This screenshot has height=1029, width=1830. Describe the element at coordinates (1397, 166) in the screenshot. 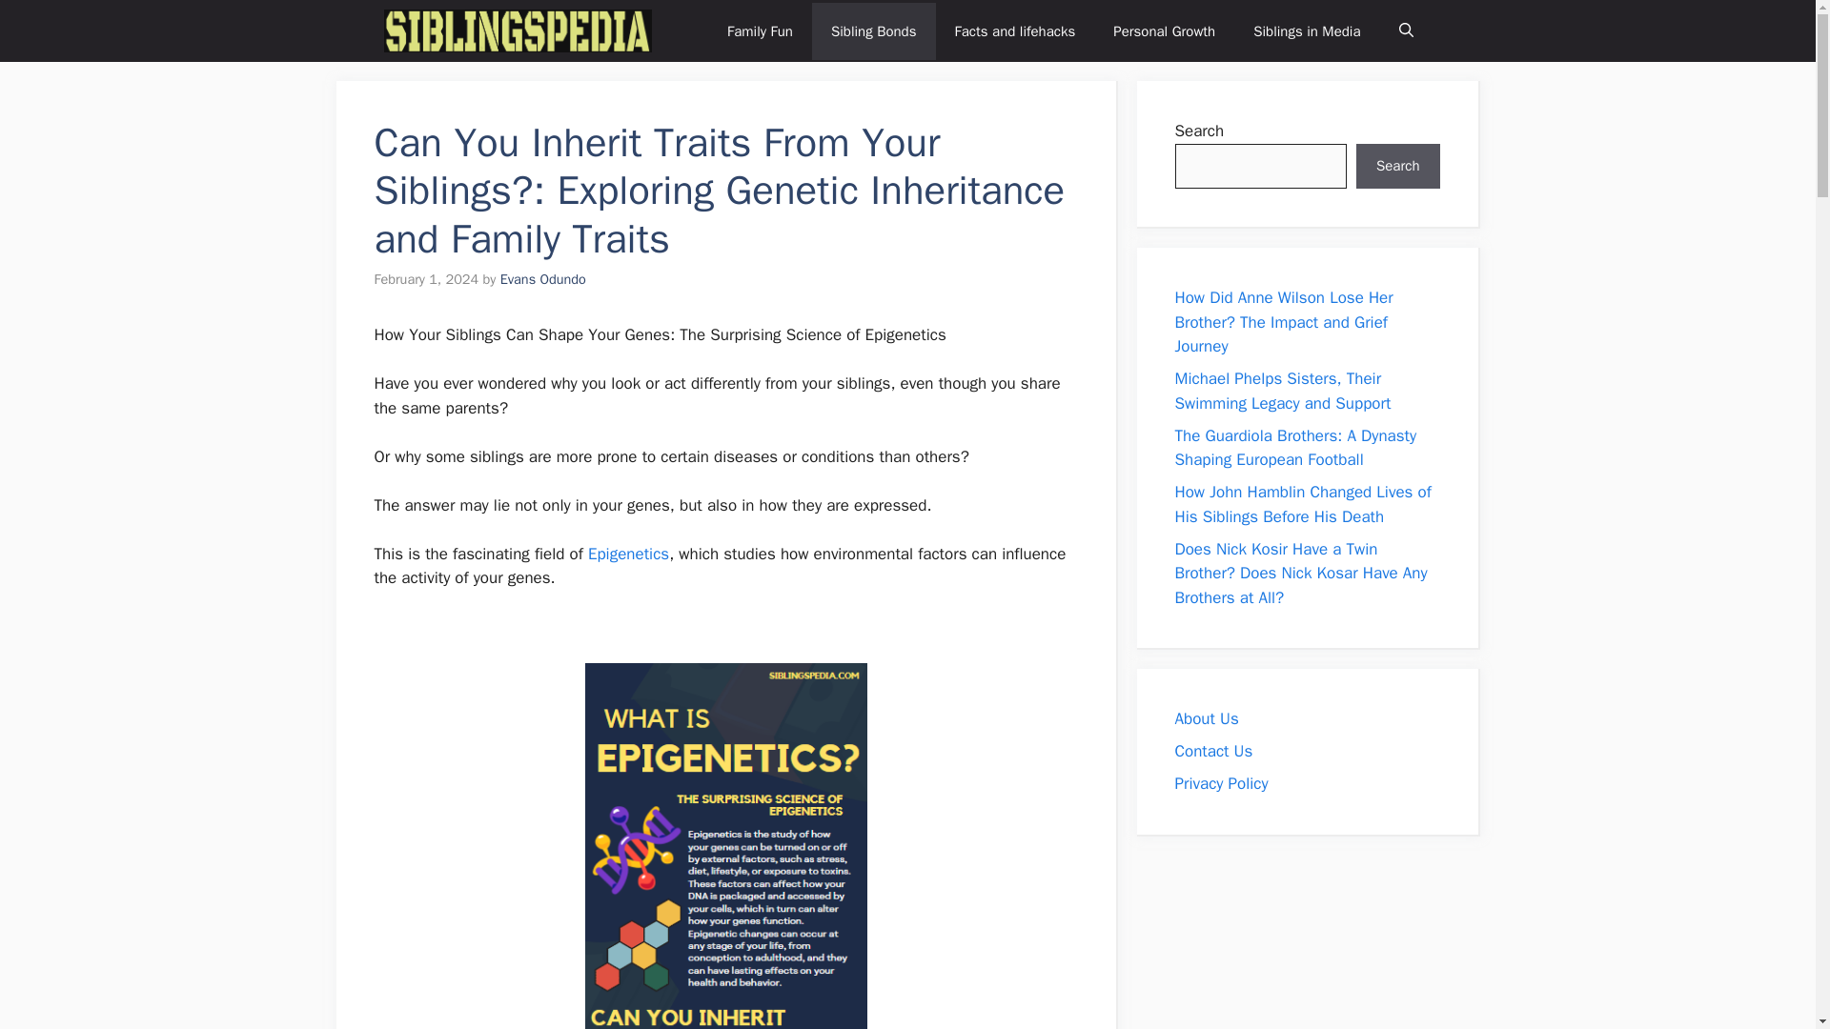

I see `Search` at that location.